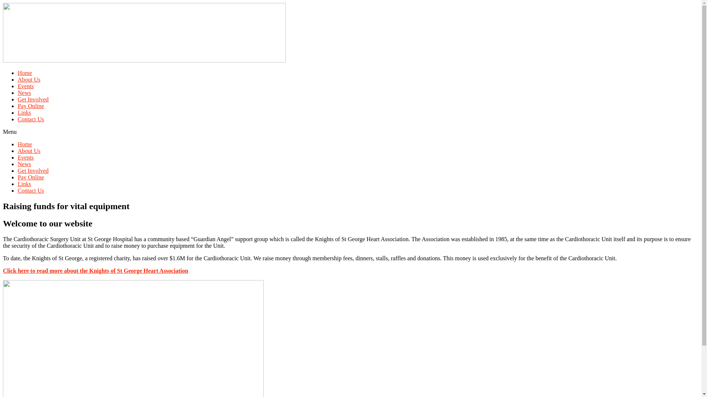 This screenshot has width=707, height=397. Describe the element at coordinates (31, 190) in the screenshot. I see `Contact Us` at that location.